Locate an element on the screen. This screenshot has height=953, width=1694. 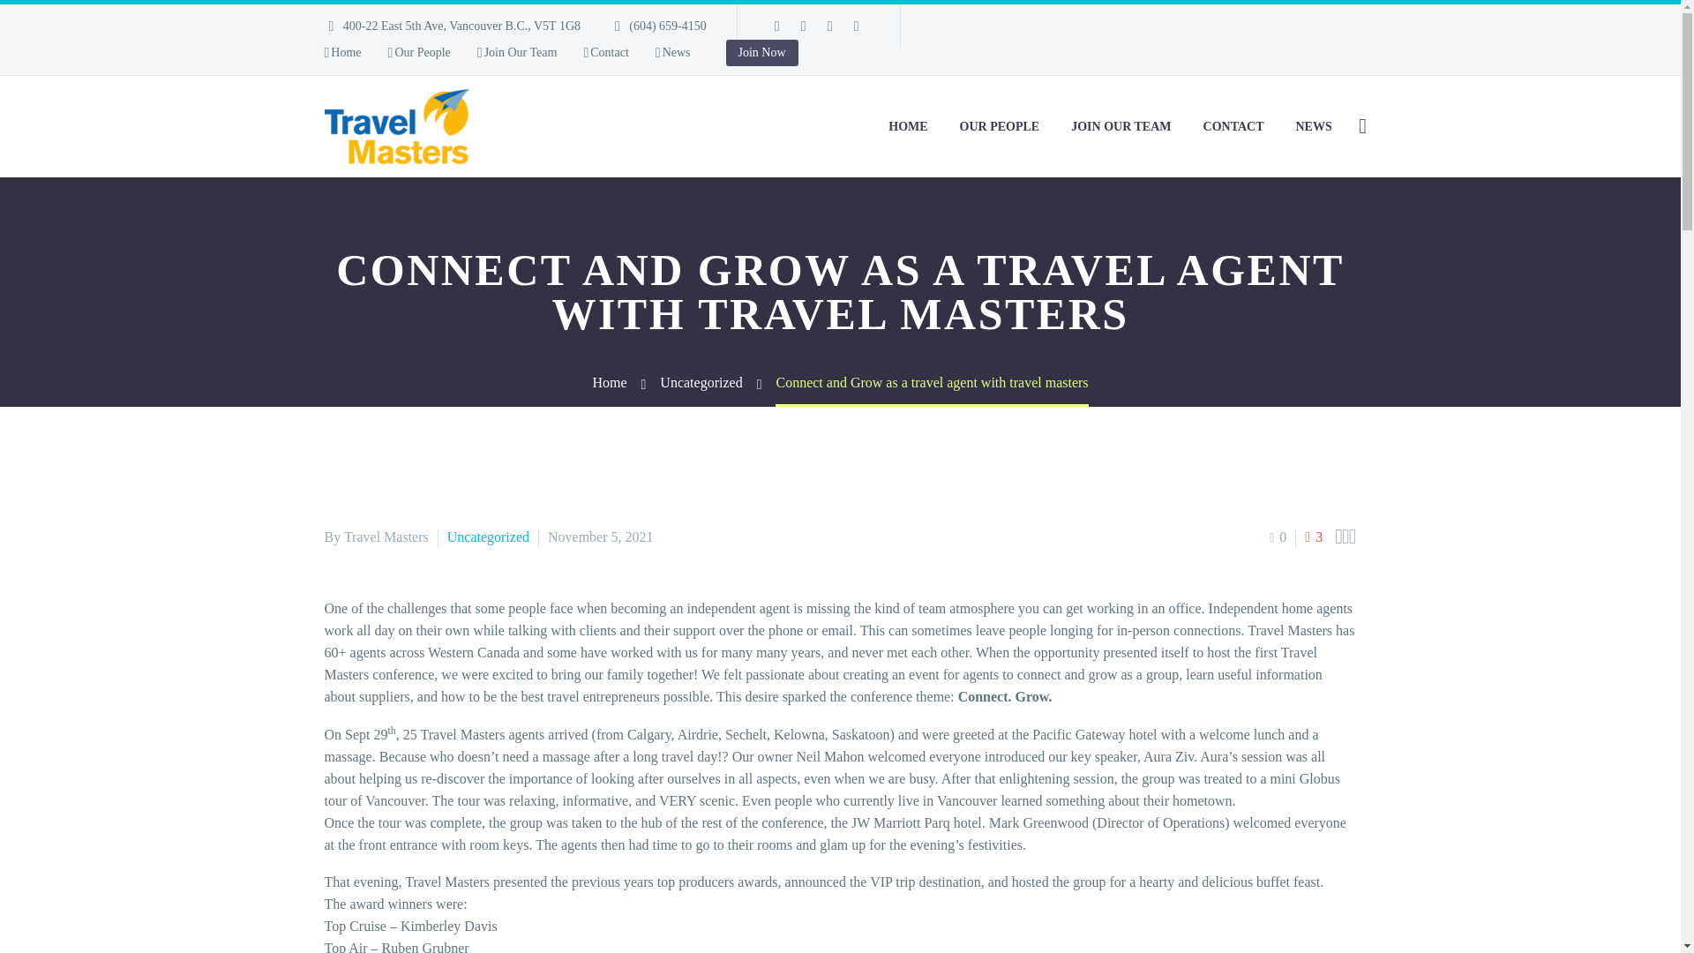
HOME is located at coordinates (907, 125).